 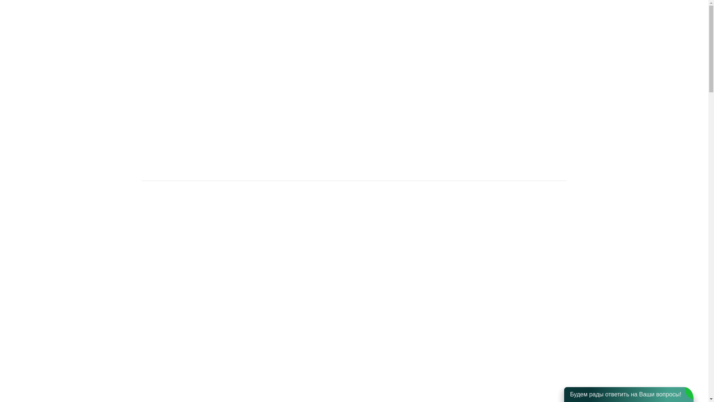 I want to click on +375 (29/44) 793-93-93, so click(x=650, y=9).